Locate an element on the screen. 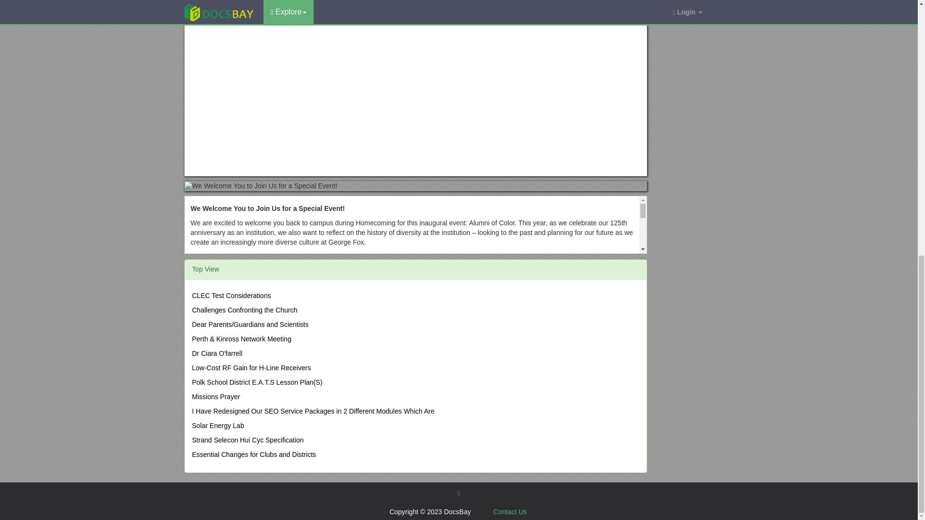 This screenshot has height=520, width=925. CLEC Test Considerations is located at coordinates (231, 296).